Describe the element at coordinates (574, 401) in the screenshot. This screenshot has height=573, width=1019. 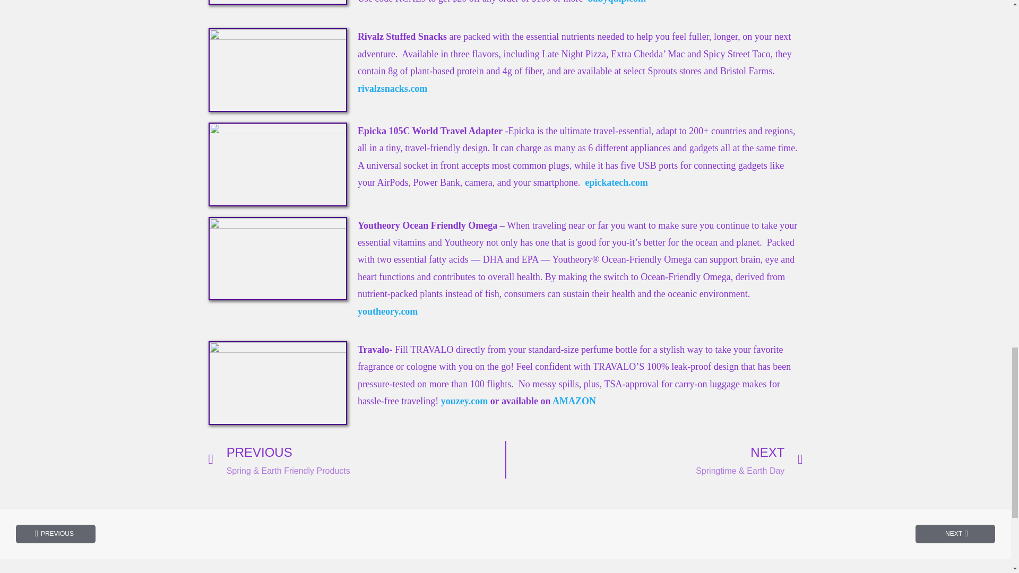
I see `AMAZON` at that location.